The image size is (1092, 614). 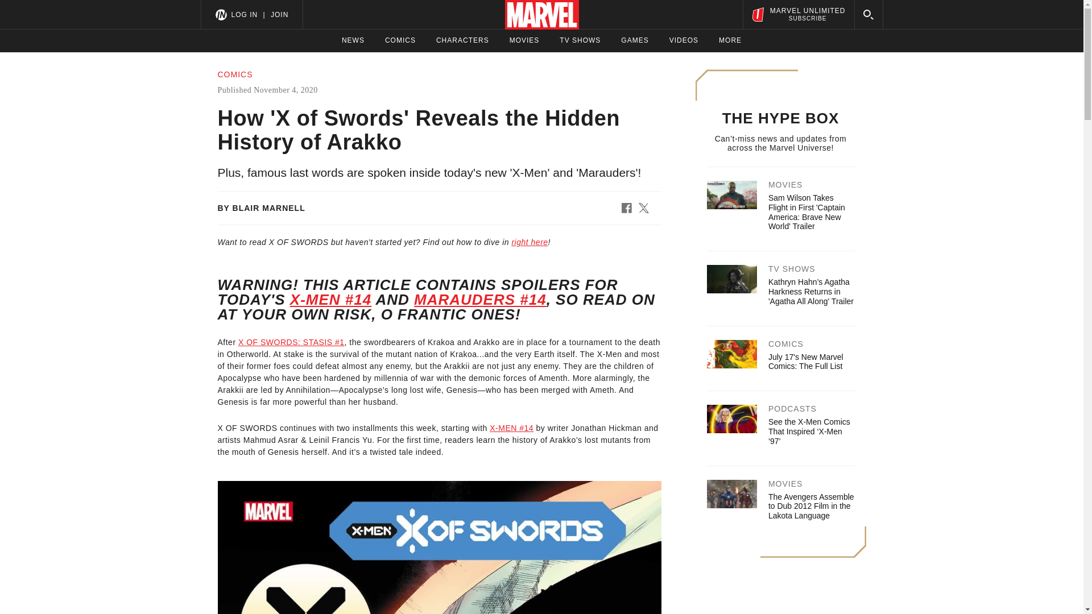 What do you see at coordinates (400, 40) in the screenshot?
I see `CHARACTERS` at bounding box center [400, 40].